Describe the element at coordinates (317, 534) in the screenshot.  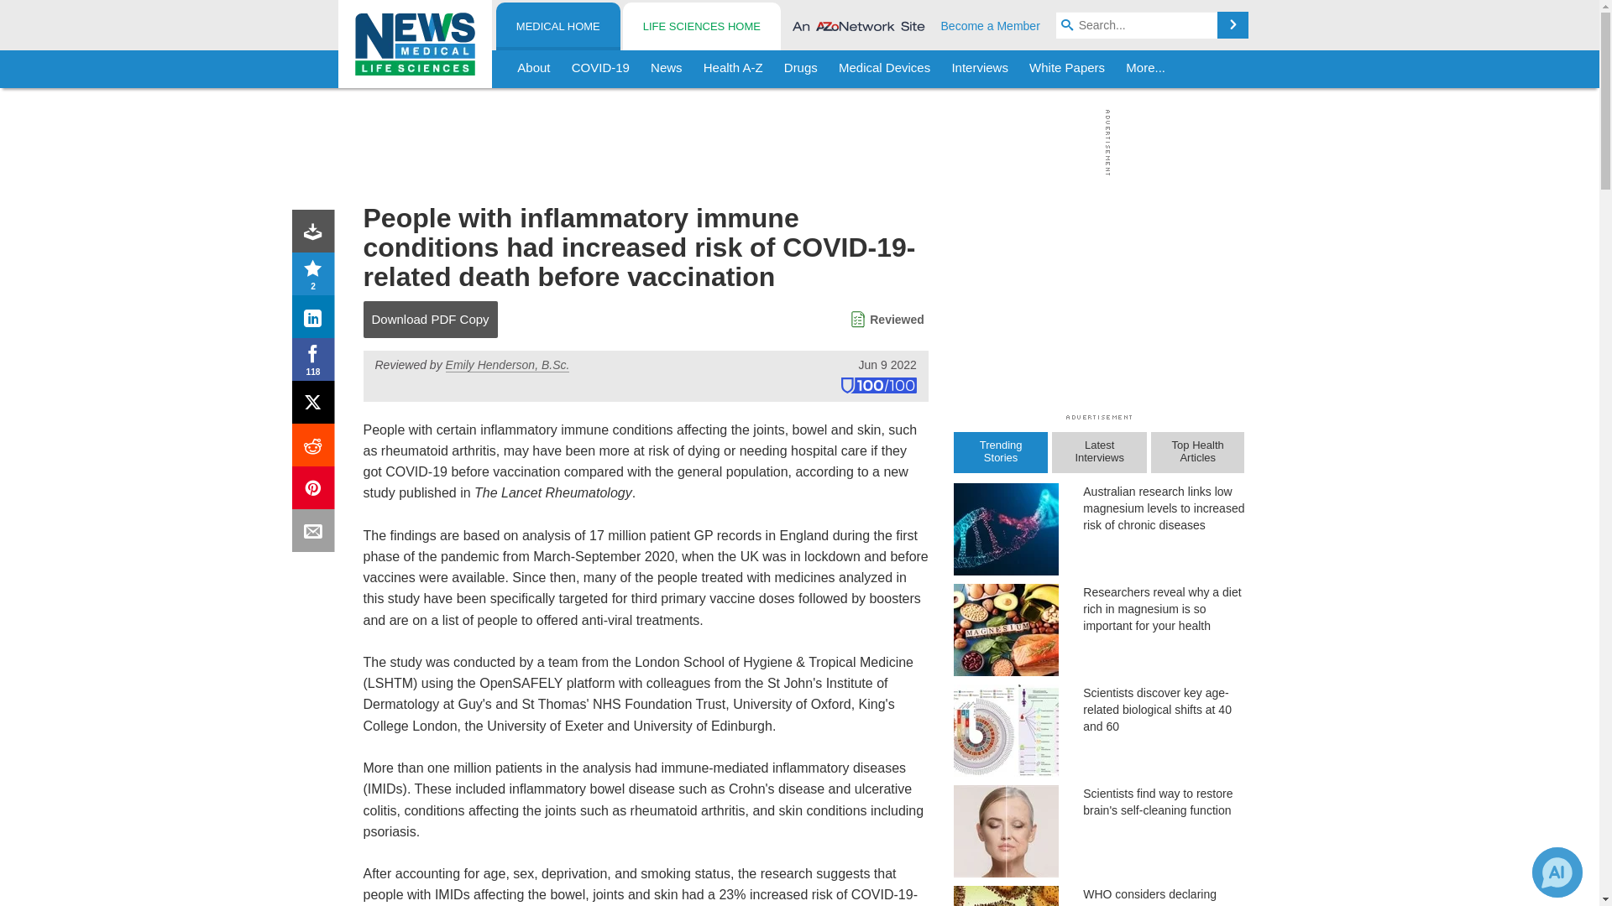
I see `Email` at that location.